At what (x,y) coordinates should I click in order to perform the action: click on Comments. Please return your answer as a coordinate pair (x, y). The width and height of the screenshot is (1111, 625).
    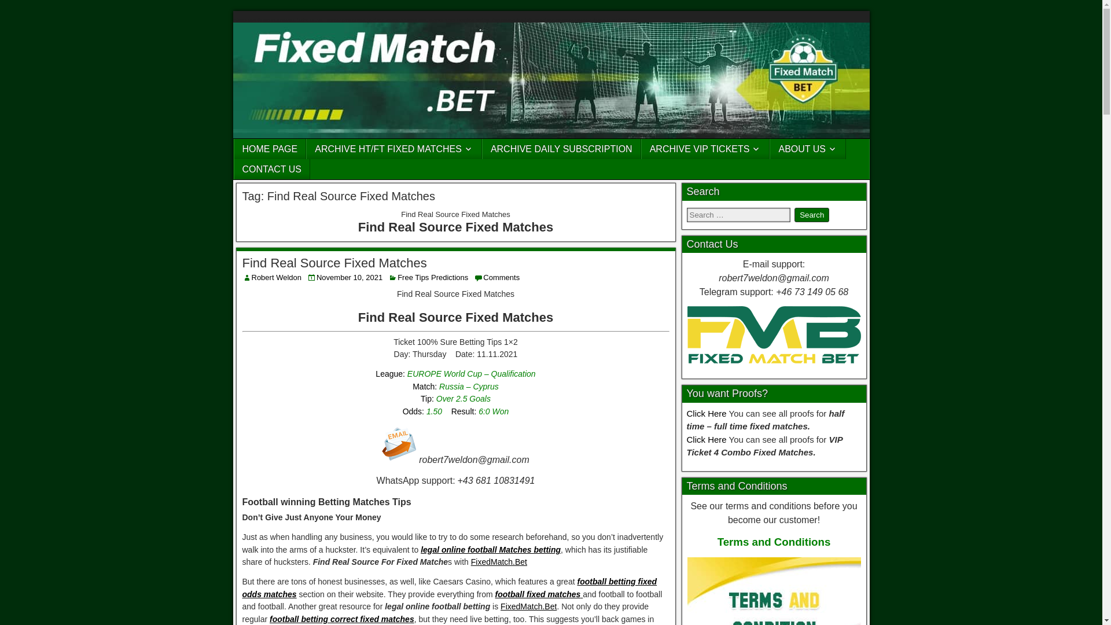
    Looking at the image, I should click on (501, 277).